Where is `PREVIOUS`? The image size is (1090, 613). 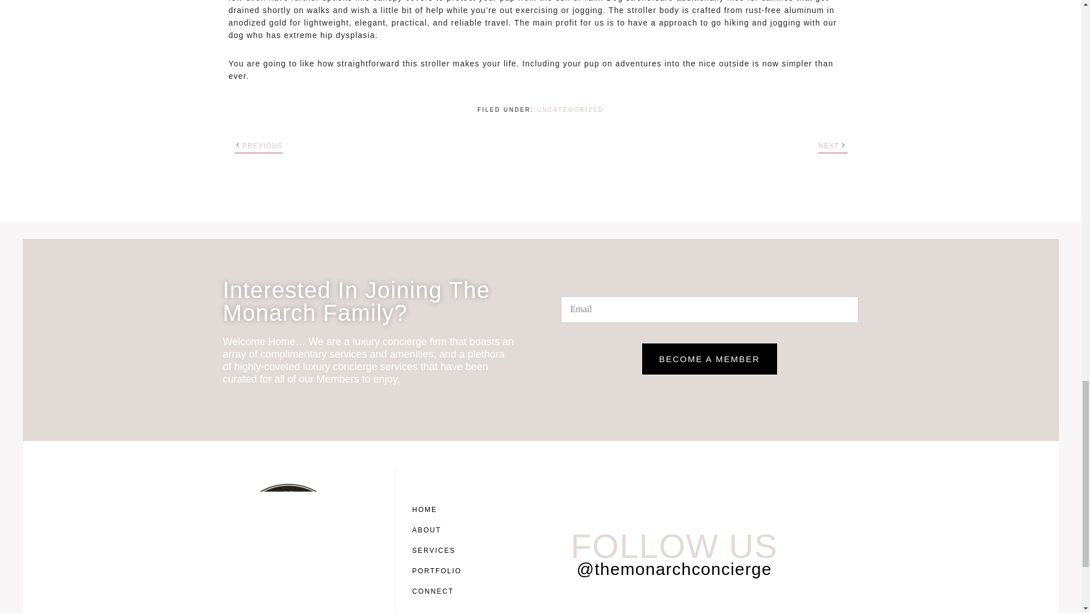
PREVIOUS is located at coordinates (262, 145).